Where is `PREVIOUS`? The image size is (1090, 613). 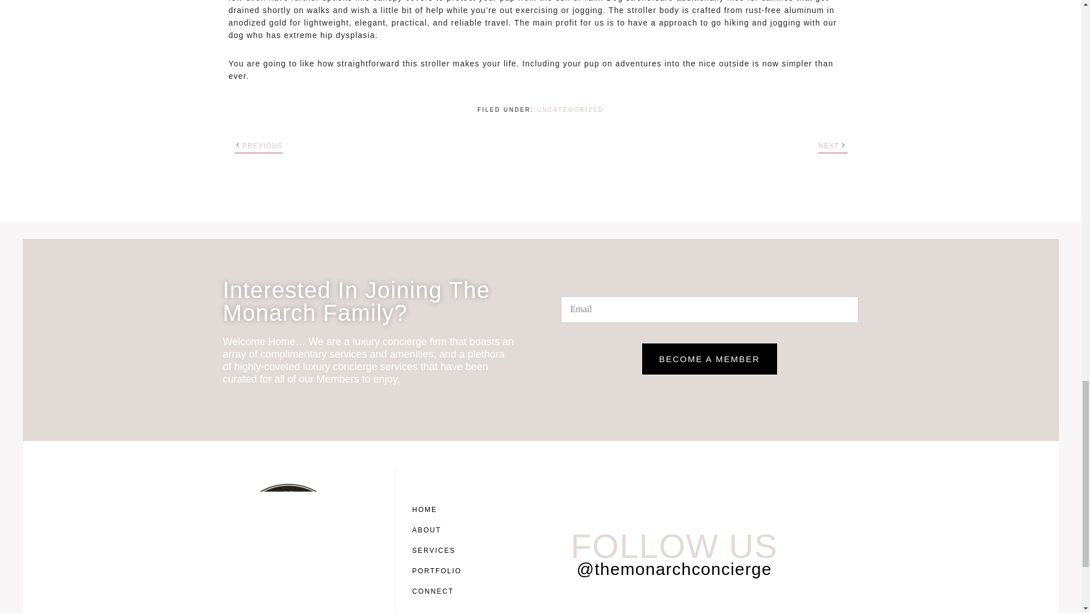
PREVIOUS is located at coordinates (262, 145).